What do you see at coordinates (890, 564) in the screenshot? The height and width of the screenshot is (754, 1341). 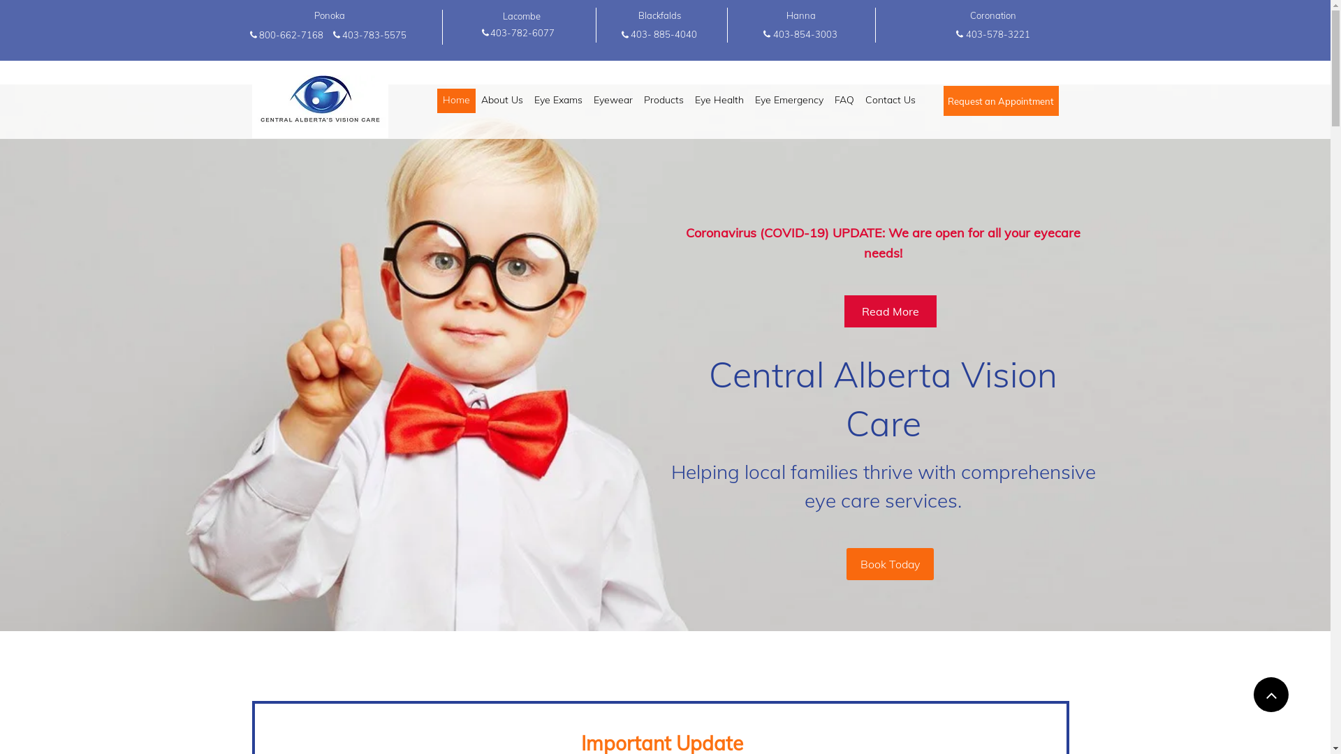 I see `Book Today` at bounding box center [890, 564].